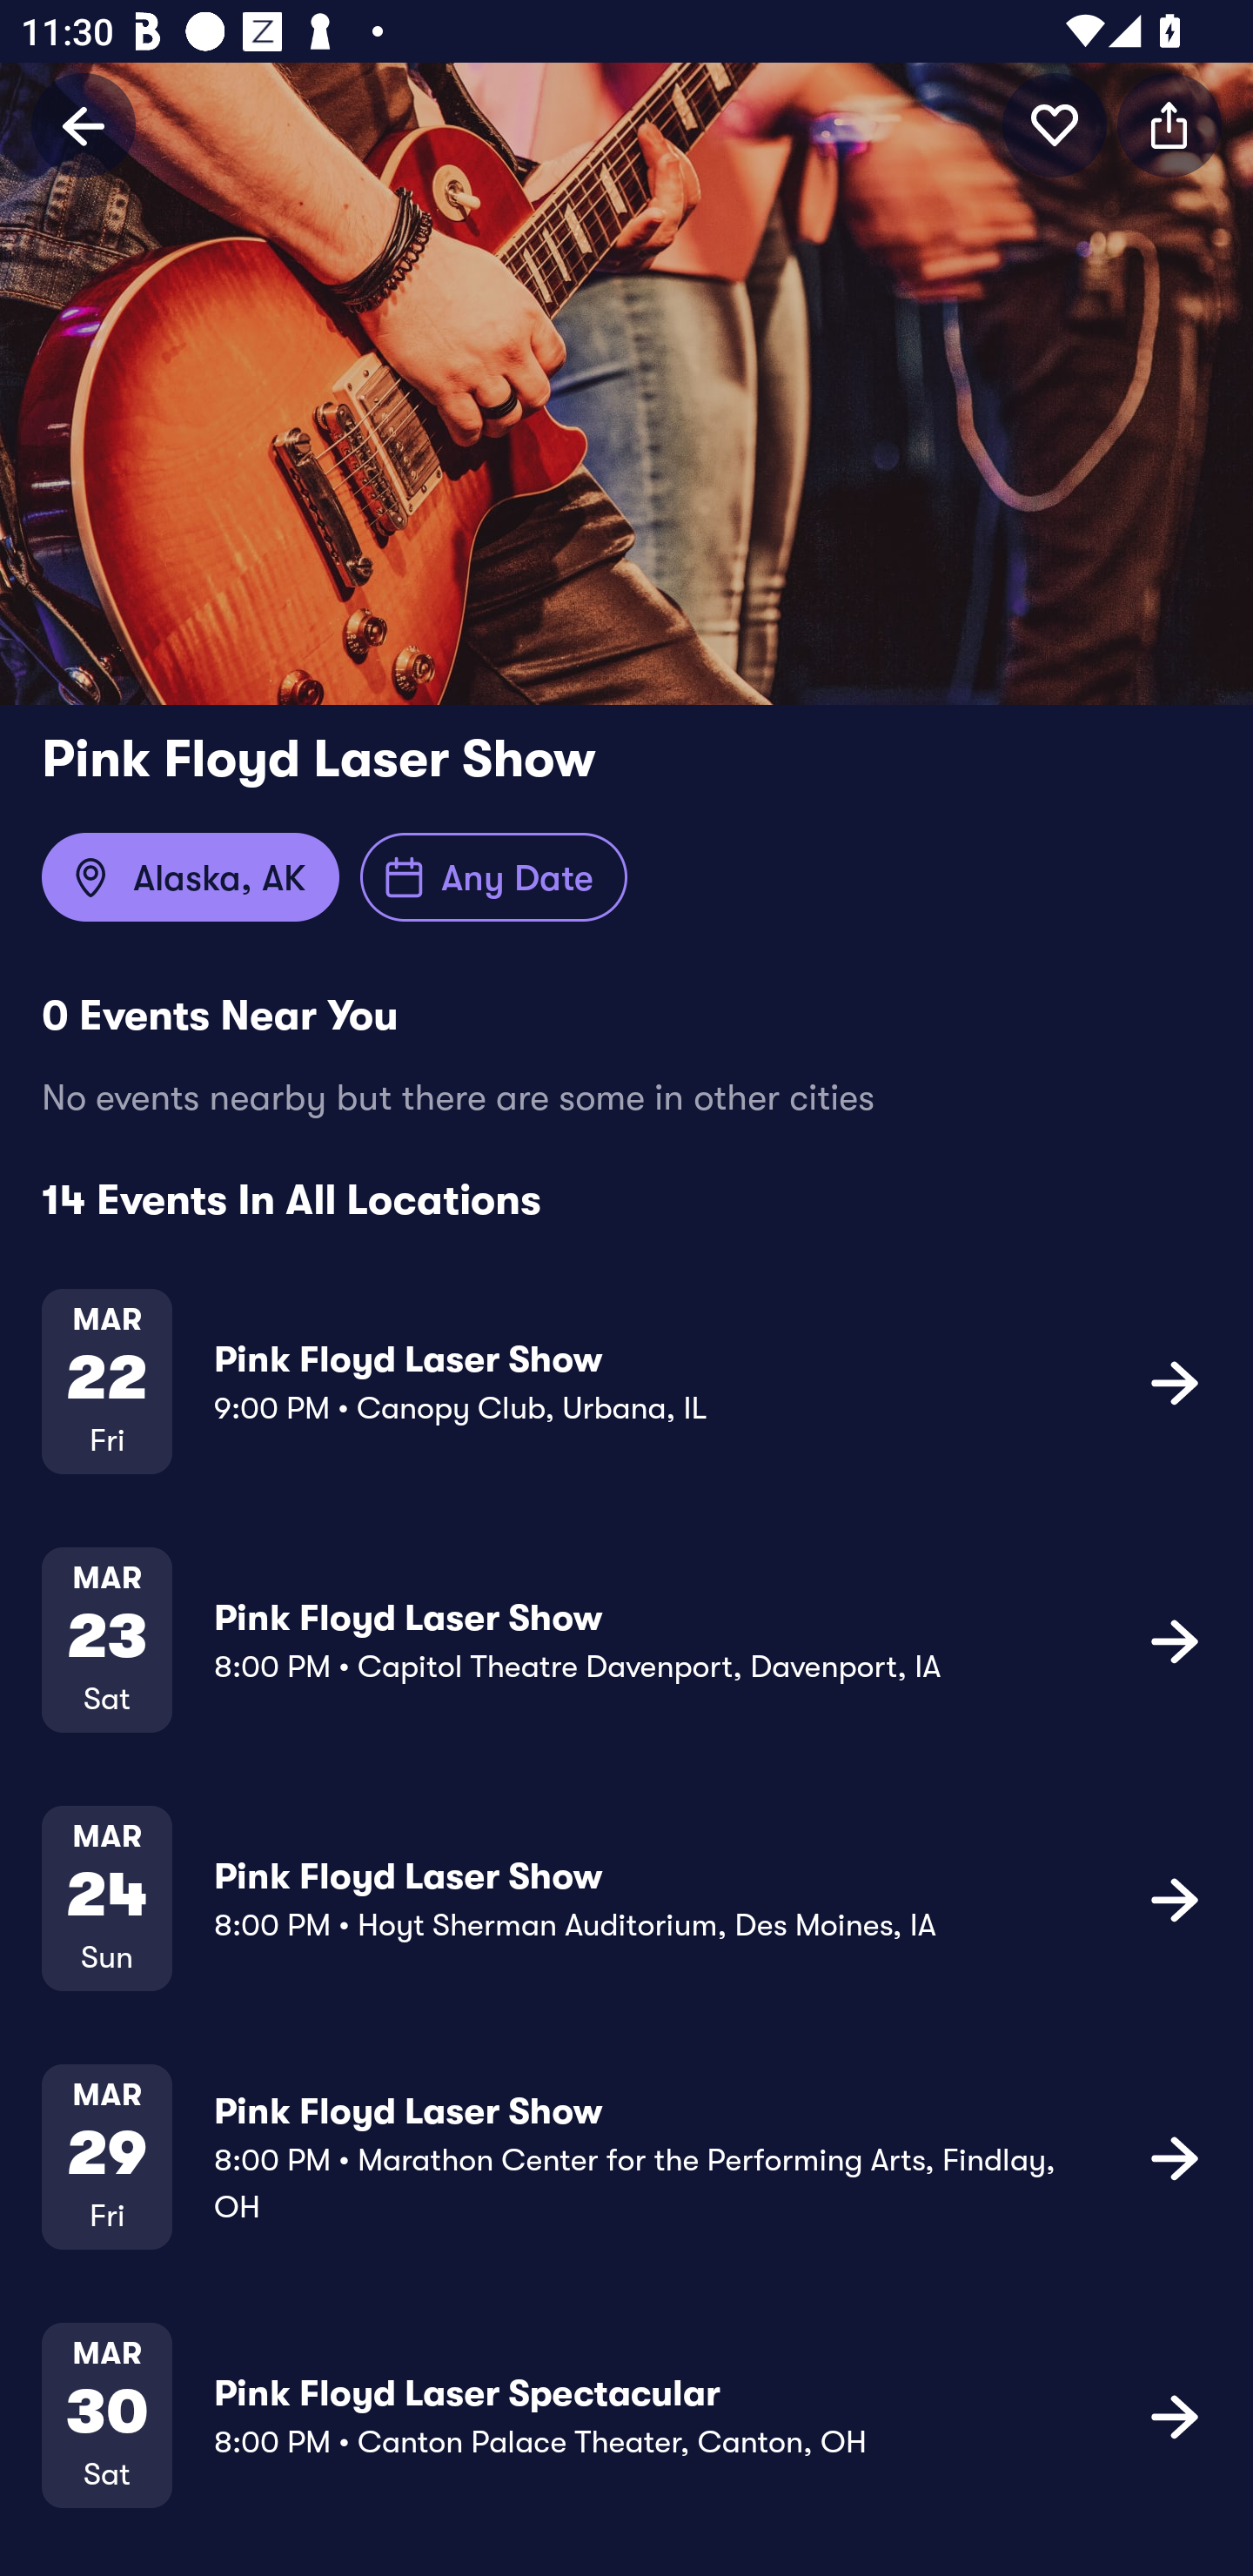 This screenshot has width=1253, height=2576. Describe the element at coordinates (1175, 2157) in the screenshot. I see `icon button` at that location.